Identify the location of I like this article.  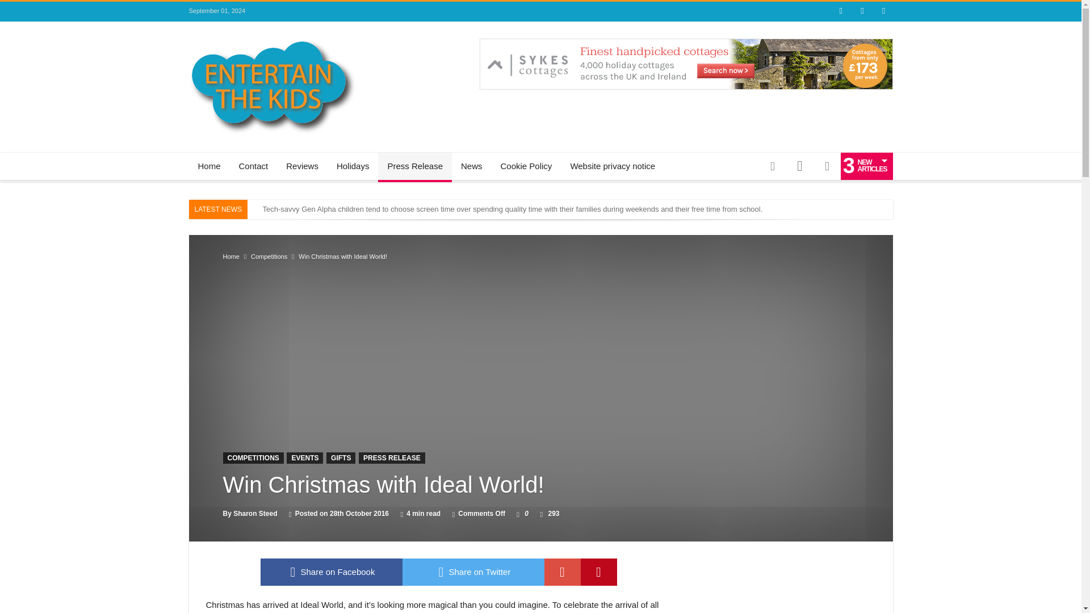
(518, 513).